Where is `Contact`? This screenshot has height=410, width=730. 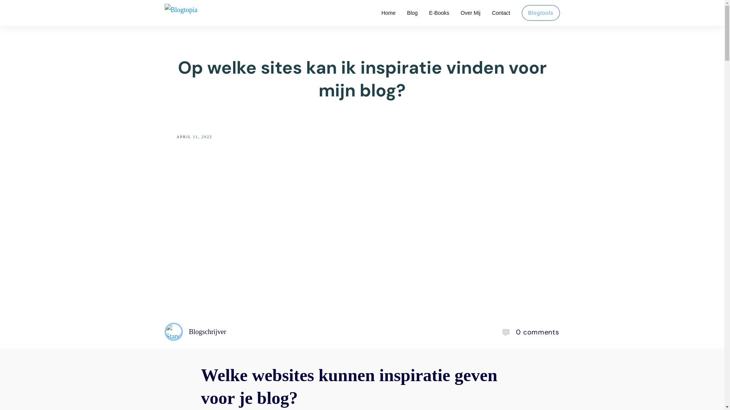 Contact is located at coordinates (501, 13).